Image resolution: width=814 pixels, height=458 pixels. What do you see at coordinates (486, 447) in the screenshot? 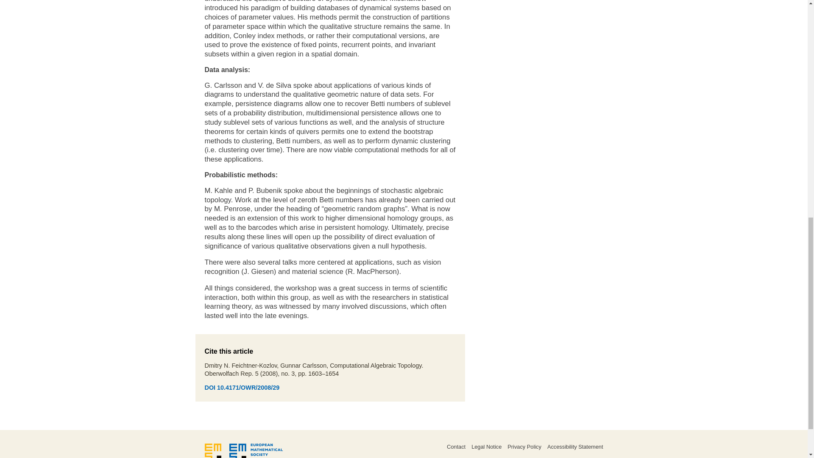
I see `Legal Notice` at bounding box center [486, 447].